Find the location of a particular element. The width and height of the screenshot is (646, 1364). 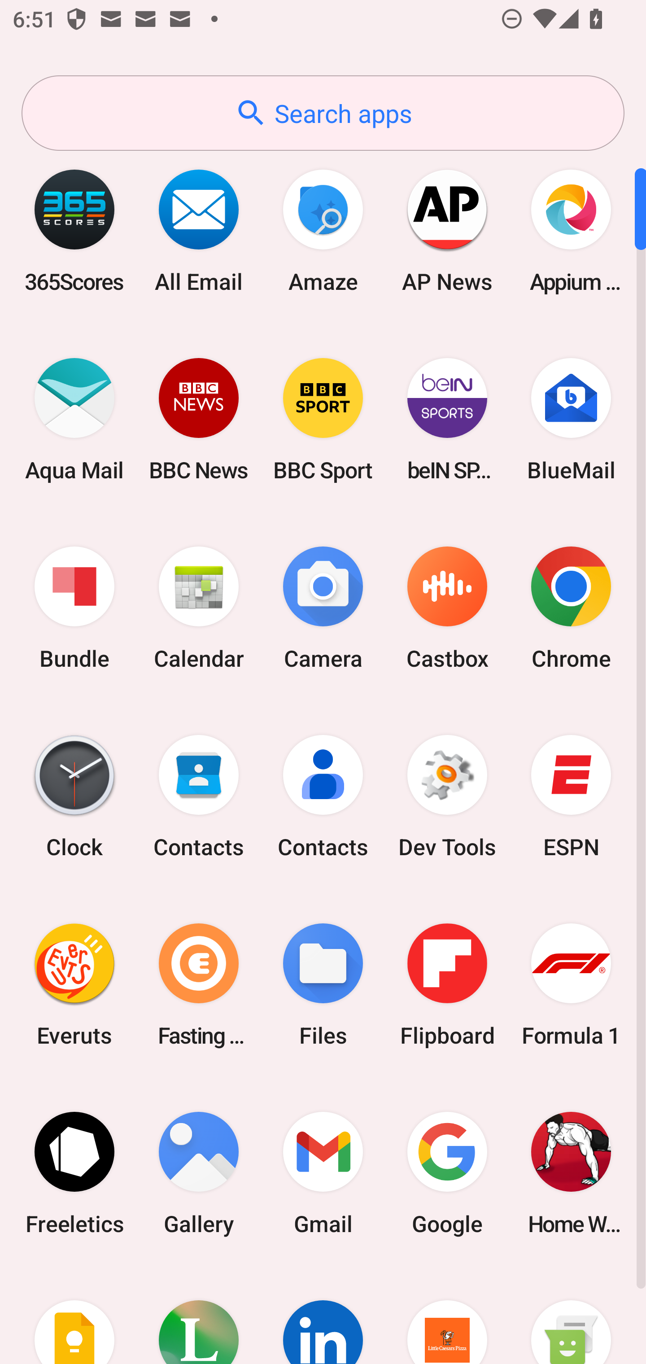

Calendar is located at coordinates (199, 608).